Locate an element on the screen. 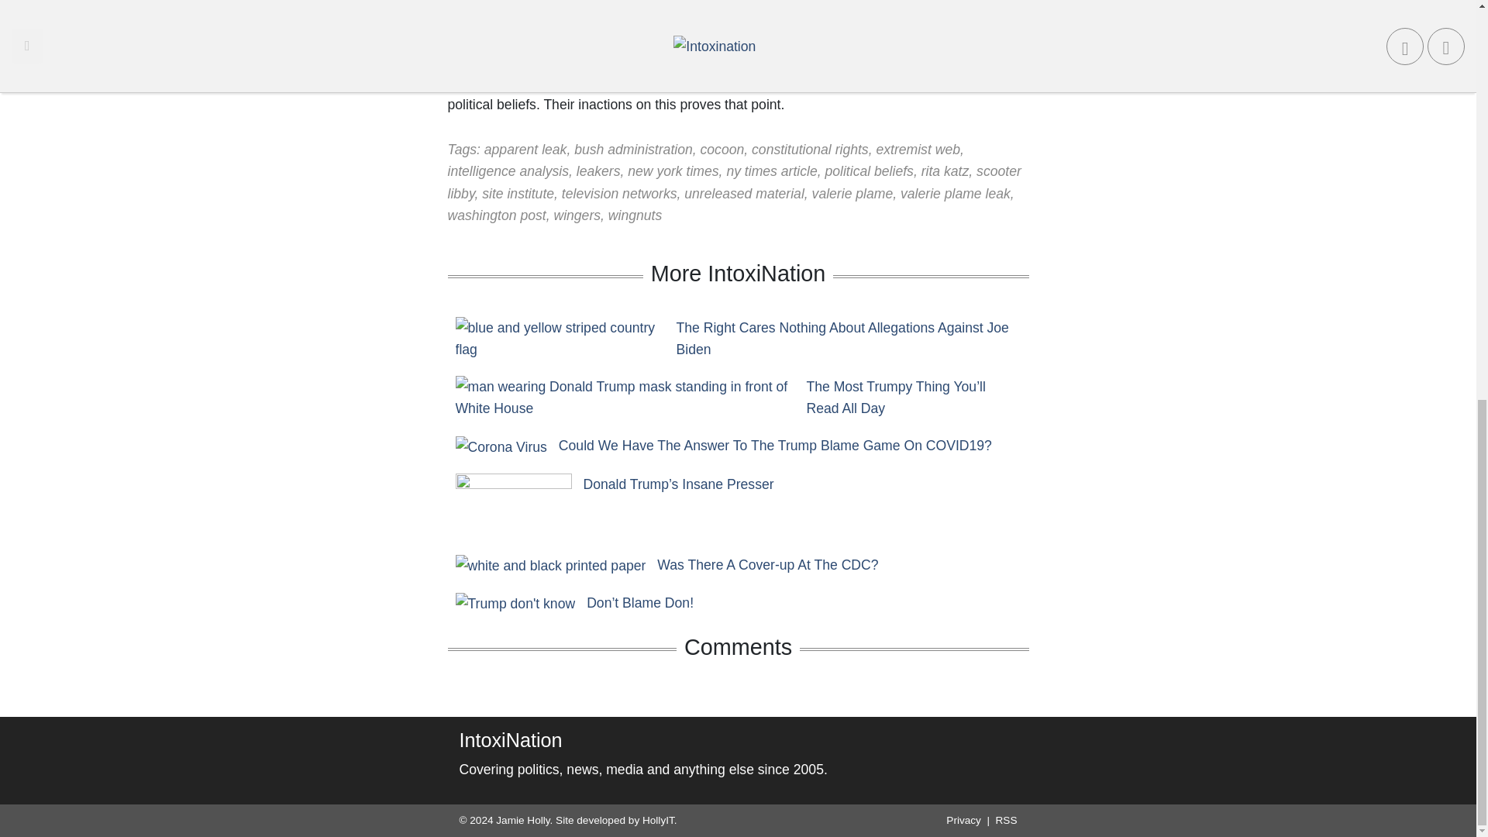  rita katz is located at coordinates (945, 170).